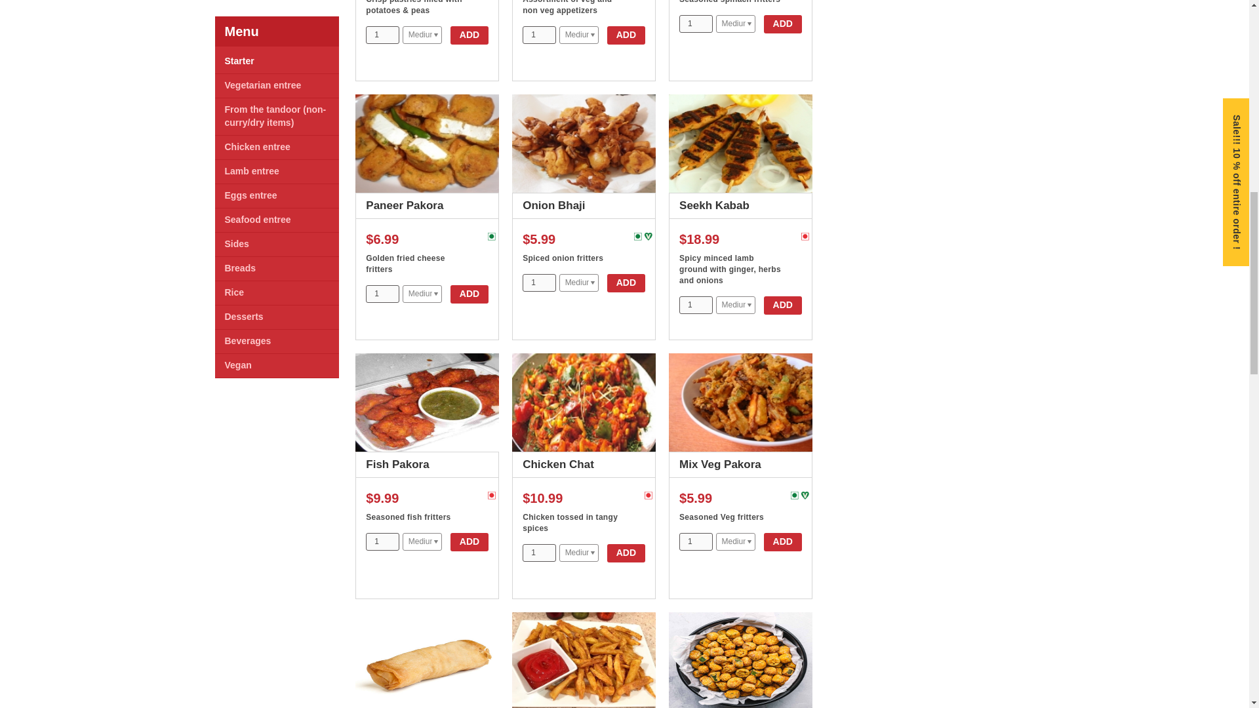 The width and height of the screenshot is (1259, 708). What do you see at coordinates (239, 3) in the screenshot?
I see `Breads` at bounding box center [239, 3].